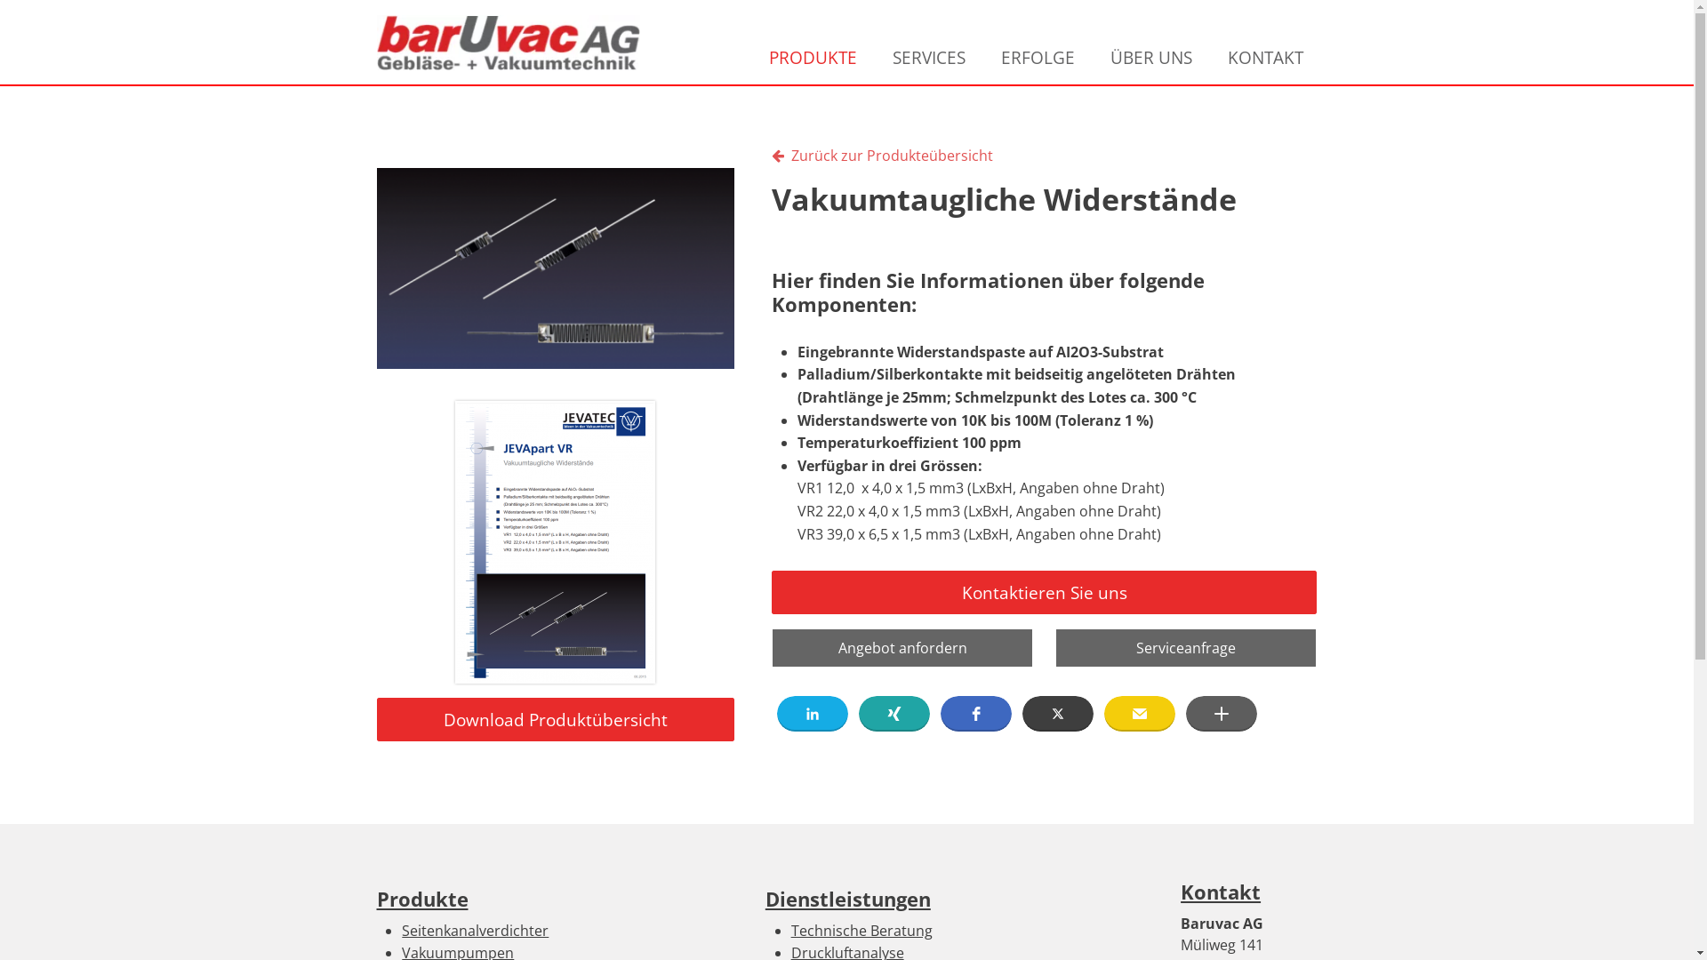 The width and height of the screenshot is (1707, 960). What do you see at coordinates (848, 900) in the screenshot?
I see `Dienstleistungen` at bounding box center [848, 900].